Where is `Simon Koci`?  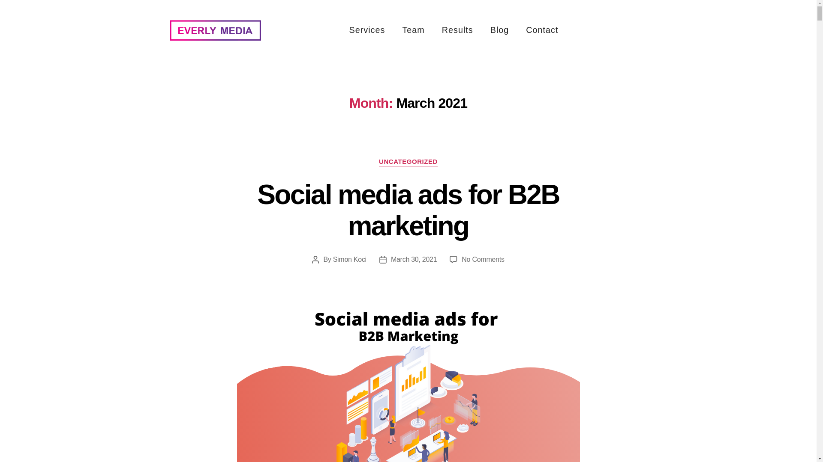
Simon Koci is located at coordinates (350, 259).